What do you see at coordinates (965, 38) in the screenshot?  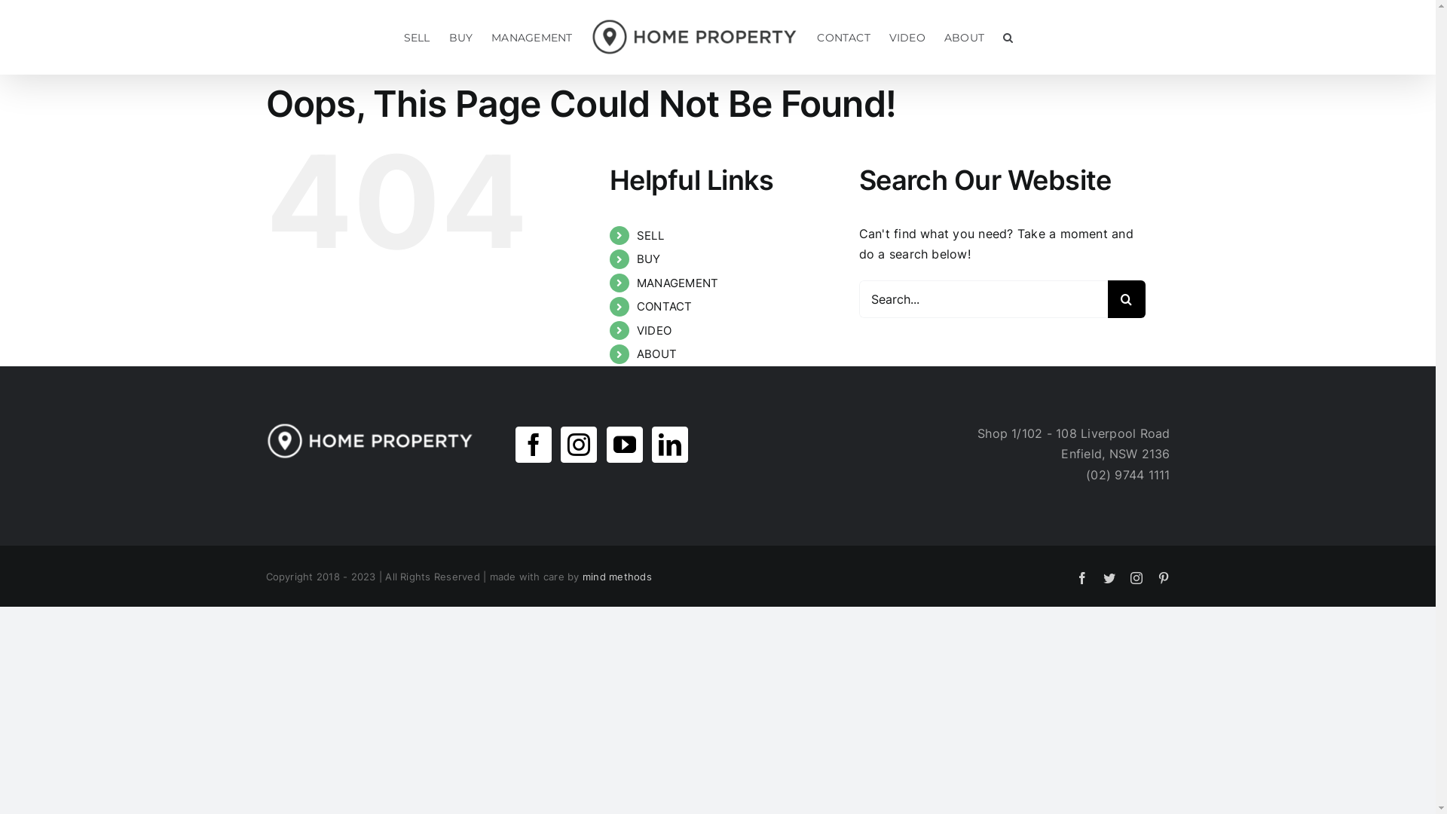 I see `ABOUT` at bounding box center [965, 38].